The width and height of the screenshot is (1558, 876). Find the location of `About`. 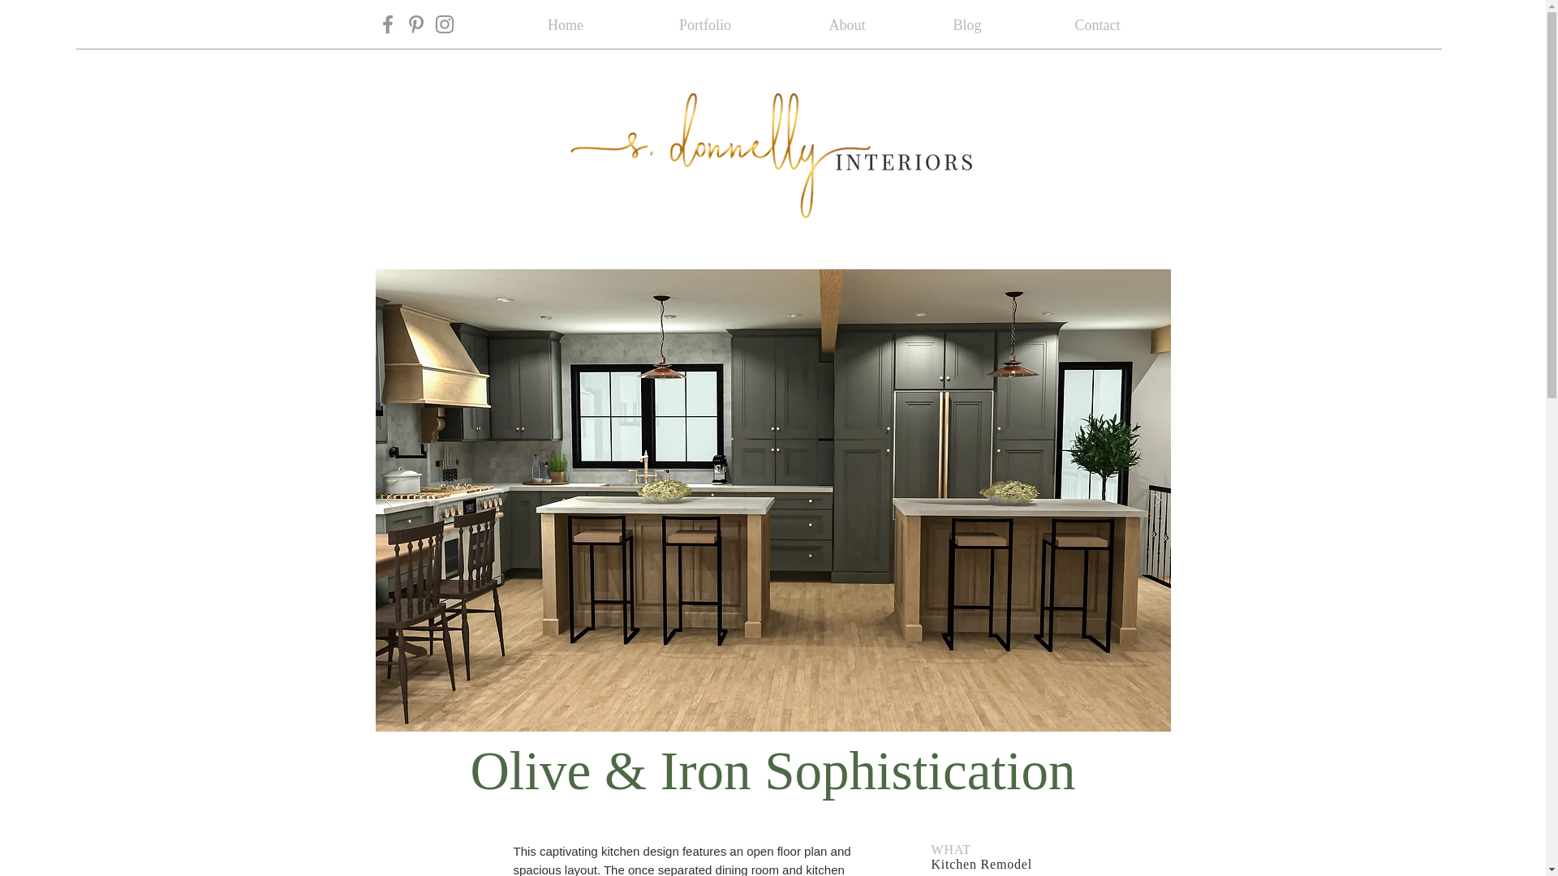

About is located at coordinates (846, 25).